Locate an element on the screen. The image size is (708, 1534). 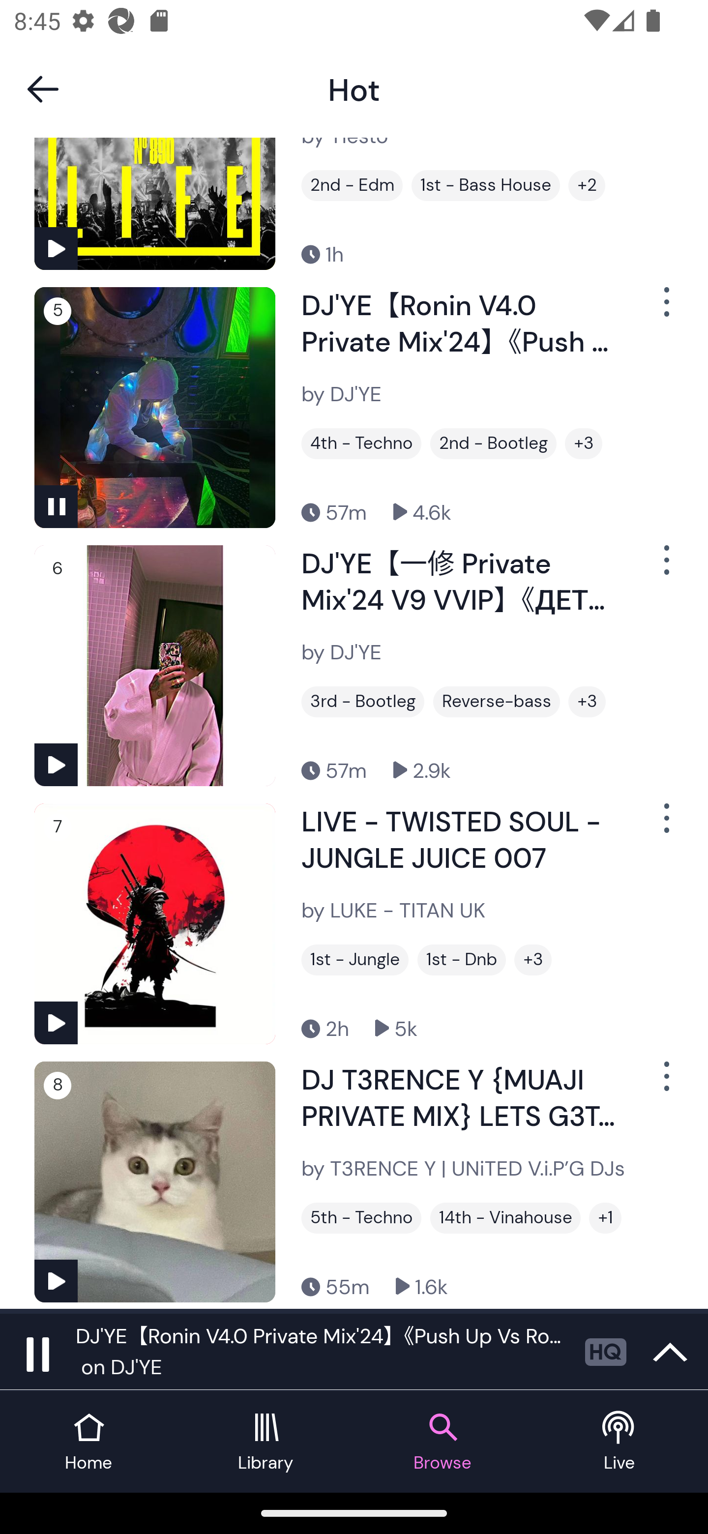
Show Options Menu Button is located at coordinates (665, 567).